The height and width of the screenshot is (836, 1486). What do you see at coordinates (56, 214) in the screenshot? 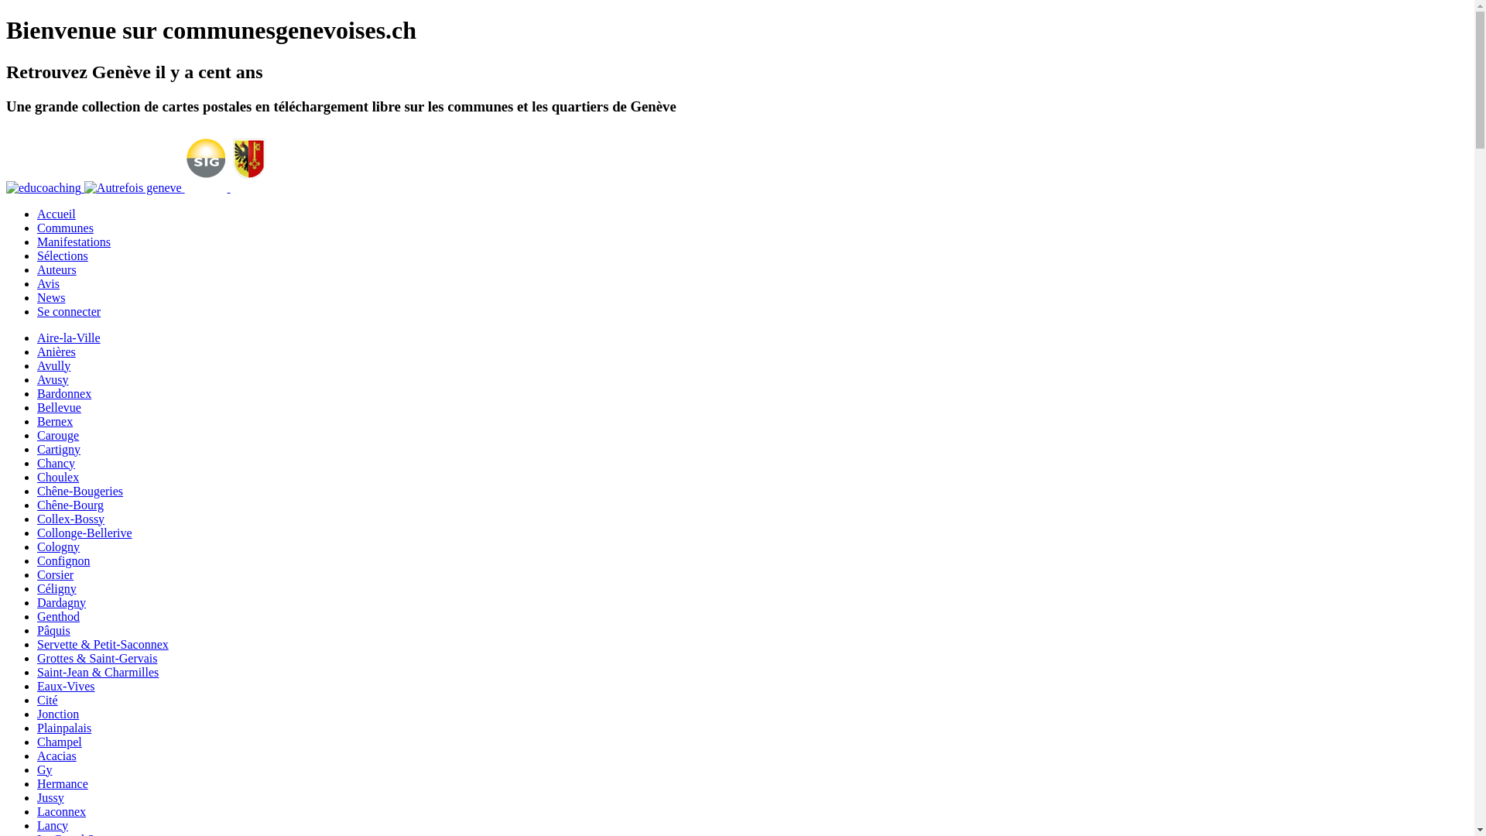
I see `Accueil` at bounding box center [56, 214].